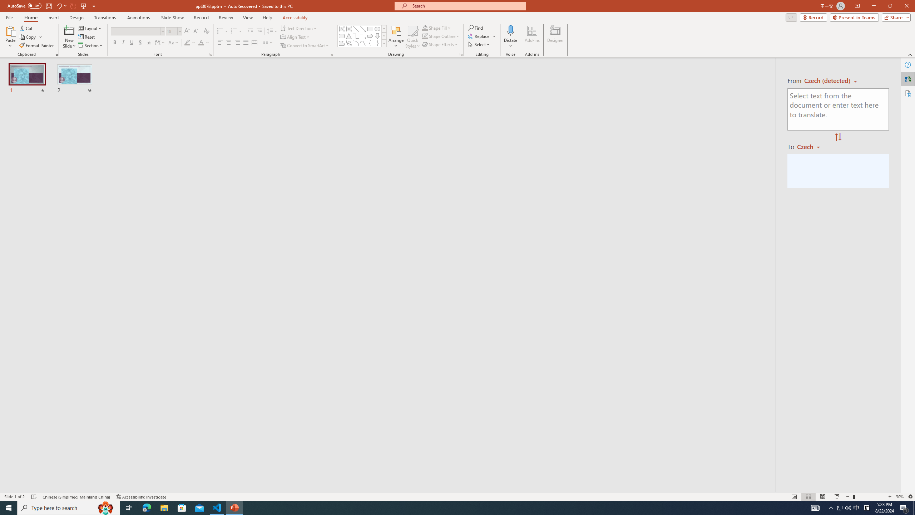  What do you see at coordinates (204, 335) in the screenshot?
I see `Problems (Ctrl+Shift+M)` at bounding box center [204, 335].